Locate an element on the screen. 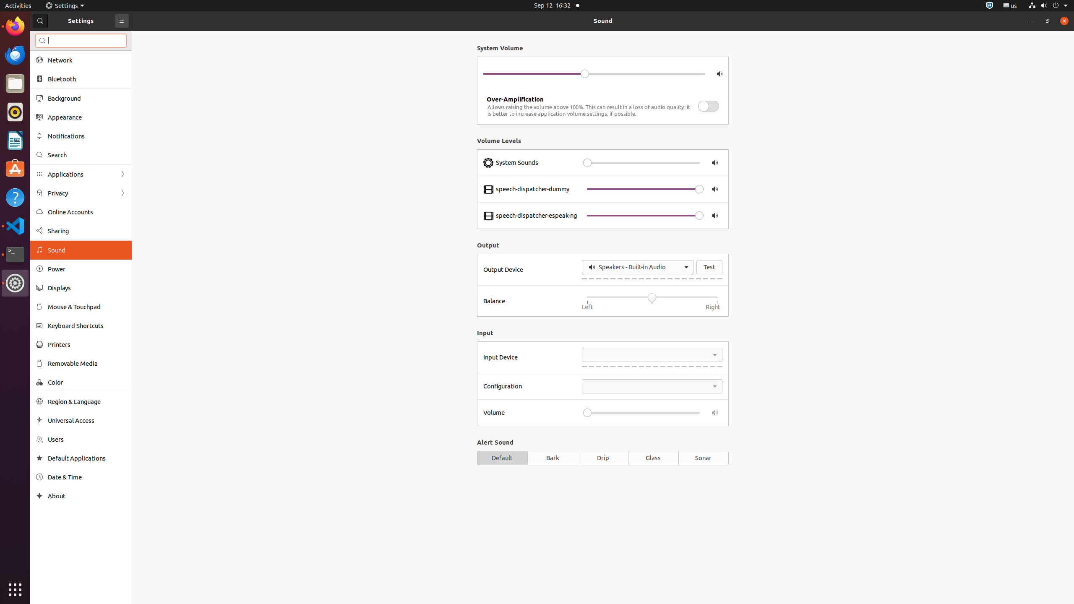 This screenshot has width=1074, height=604. Bark is located at coordinates (553, 458).